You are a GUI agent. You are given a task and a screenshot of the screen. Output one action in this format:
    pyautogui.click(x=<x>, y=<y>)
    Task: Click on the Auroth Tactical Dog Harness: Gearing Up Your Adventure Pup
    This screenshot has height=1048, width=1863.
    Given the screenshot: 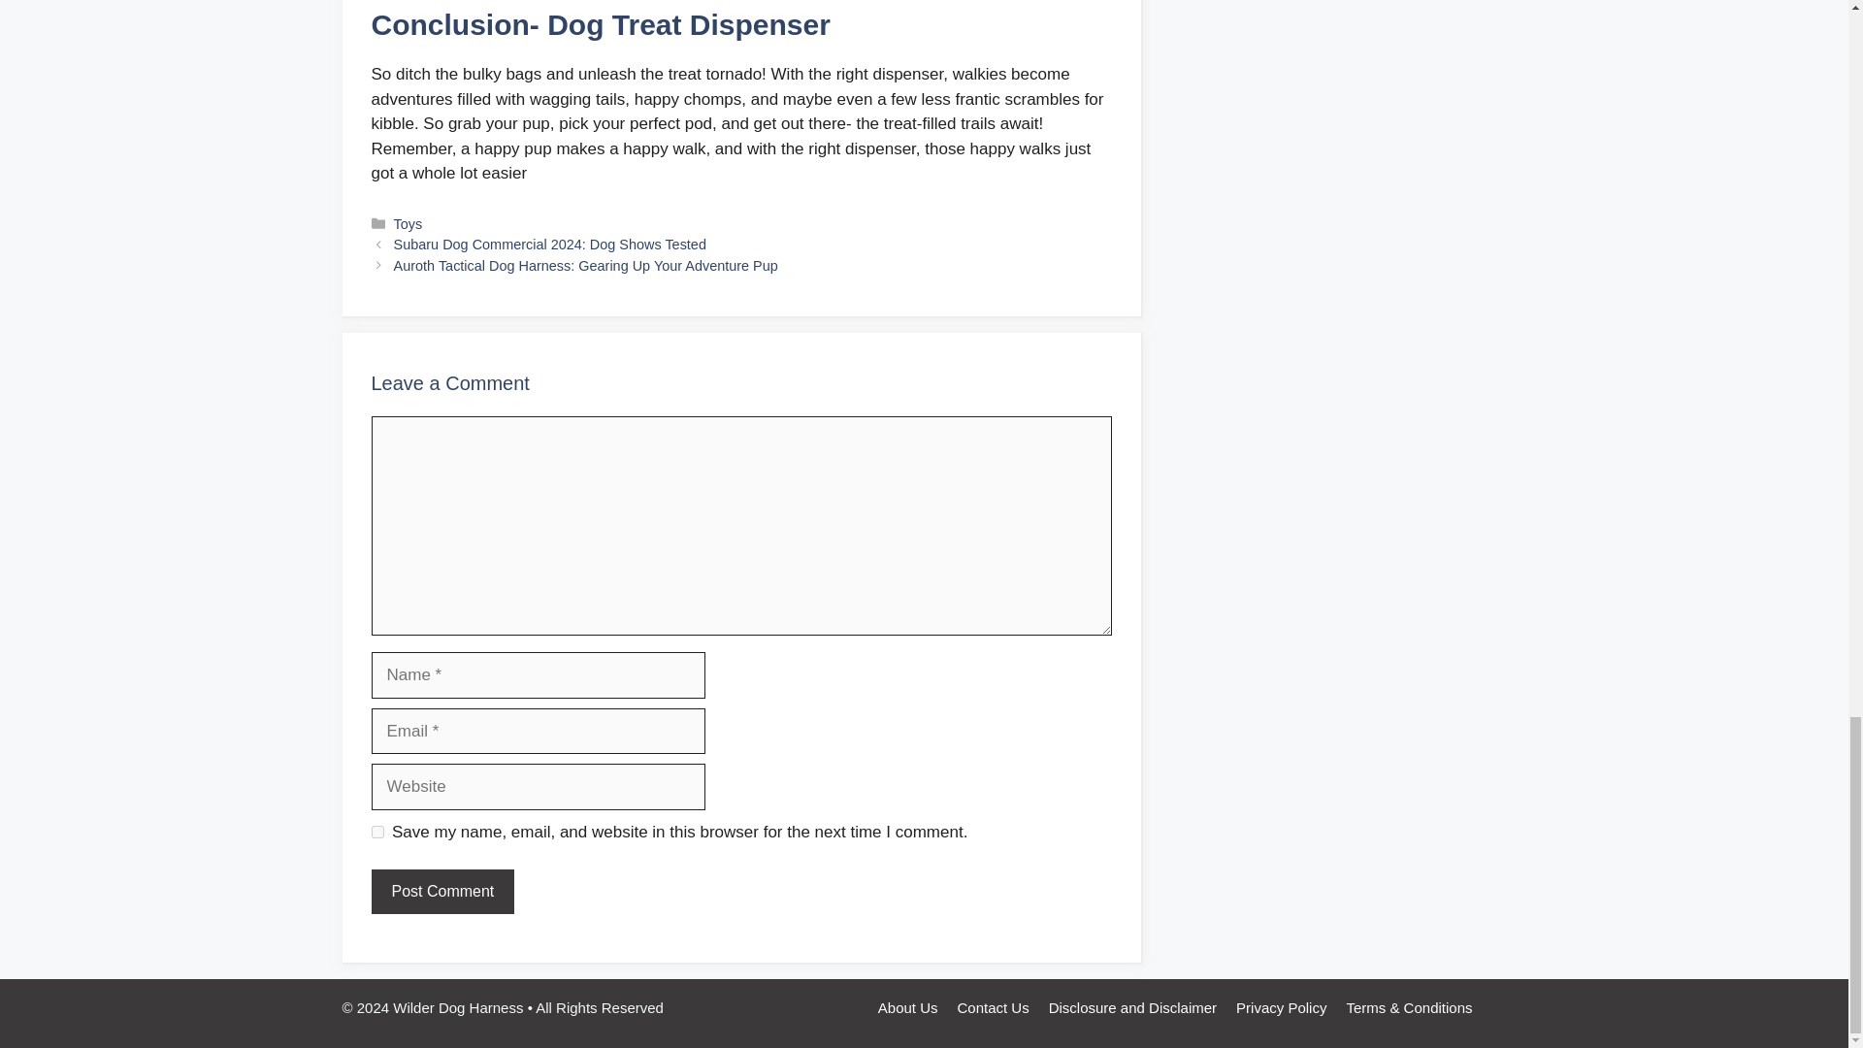 What is the action you would take?
    pyautogui.click(x=586, y=265)
    